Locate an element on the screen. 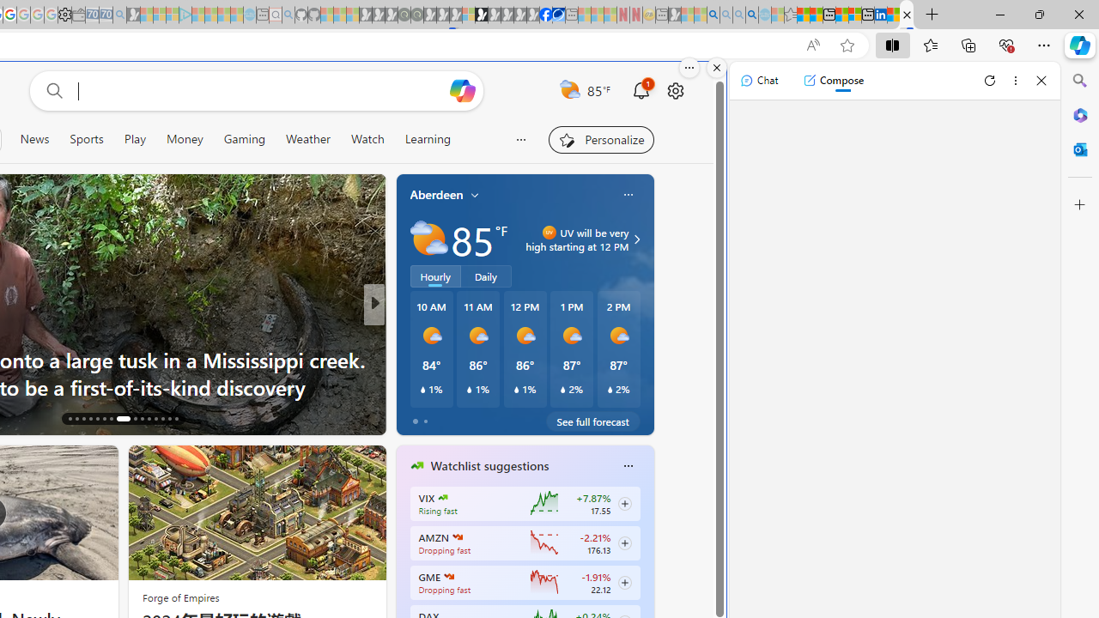  AutomationID: tab-27 is located at coordinates (155, 419).